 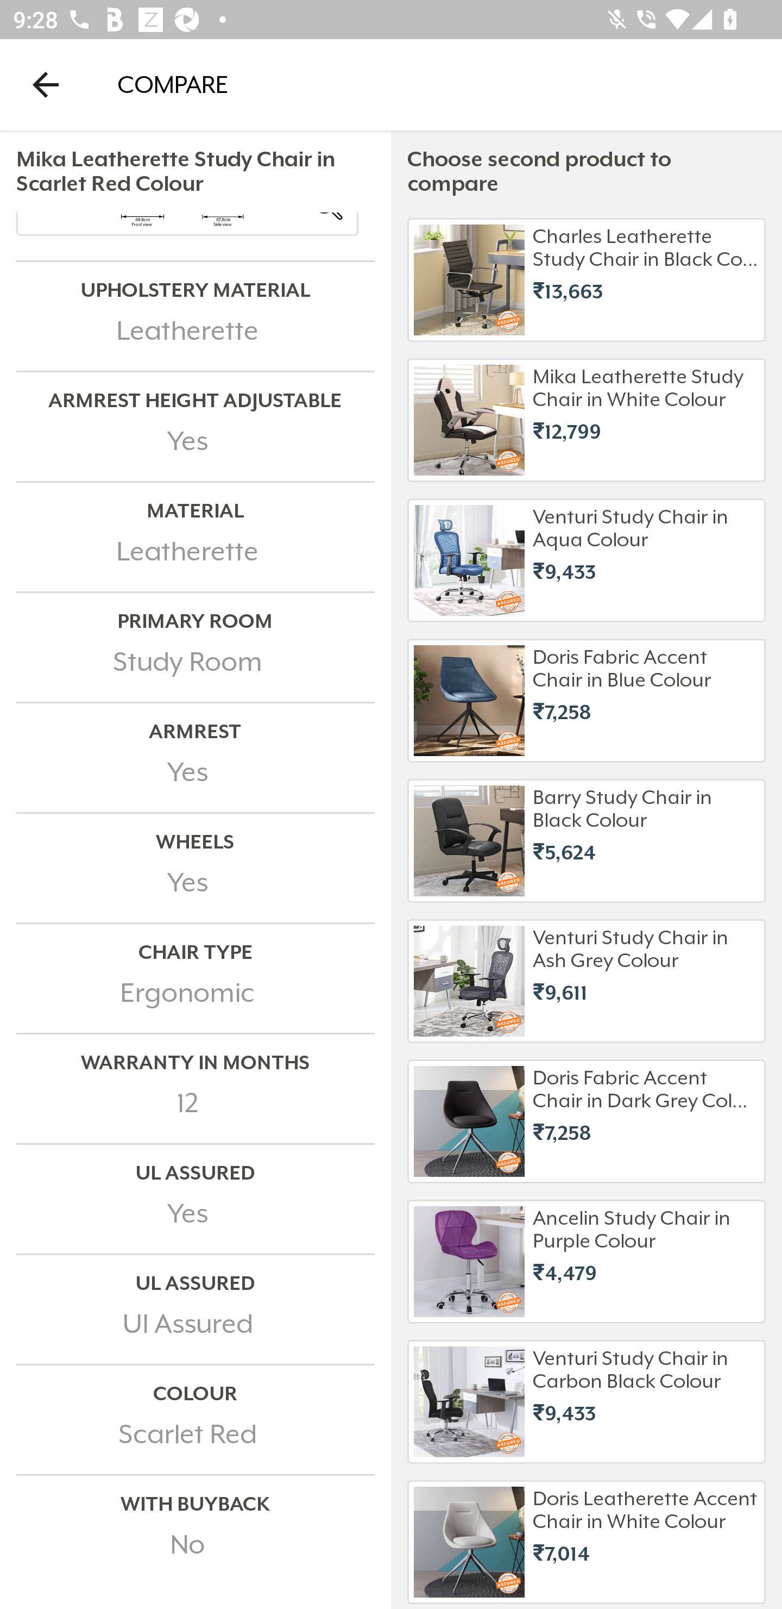 What do you see at coordinates (586, 981) in the screenshot?
I see `Venturi Study Chair in Ash Grey Colour ₹9,611` at bounding box center [586, 981].